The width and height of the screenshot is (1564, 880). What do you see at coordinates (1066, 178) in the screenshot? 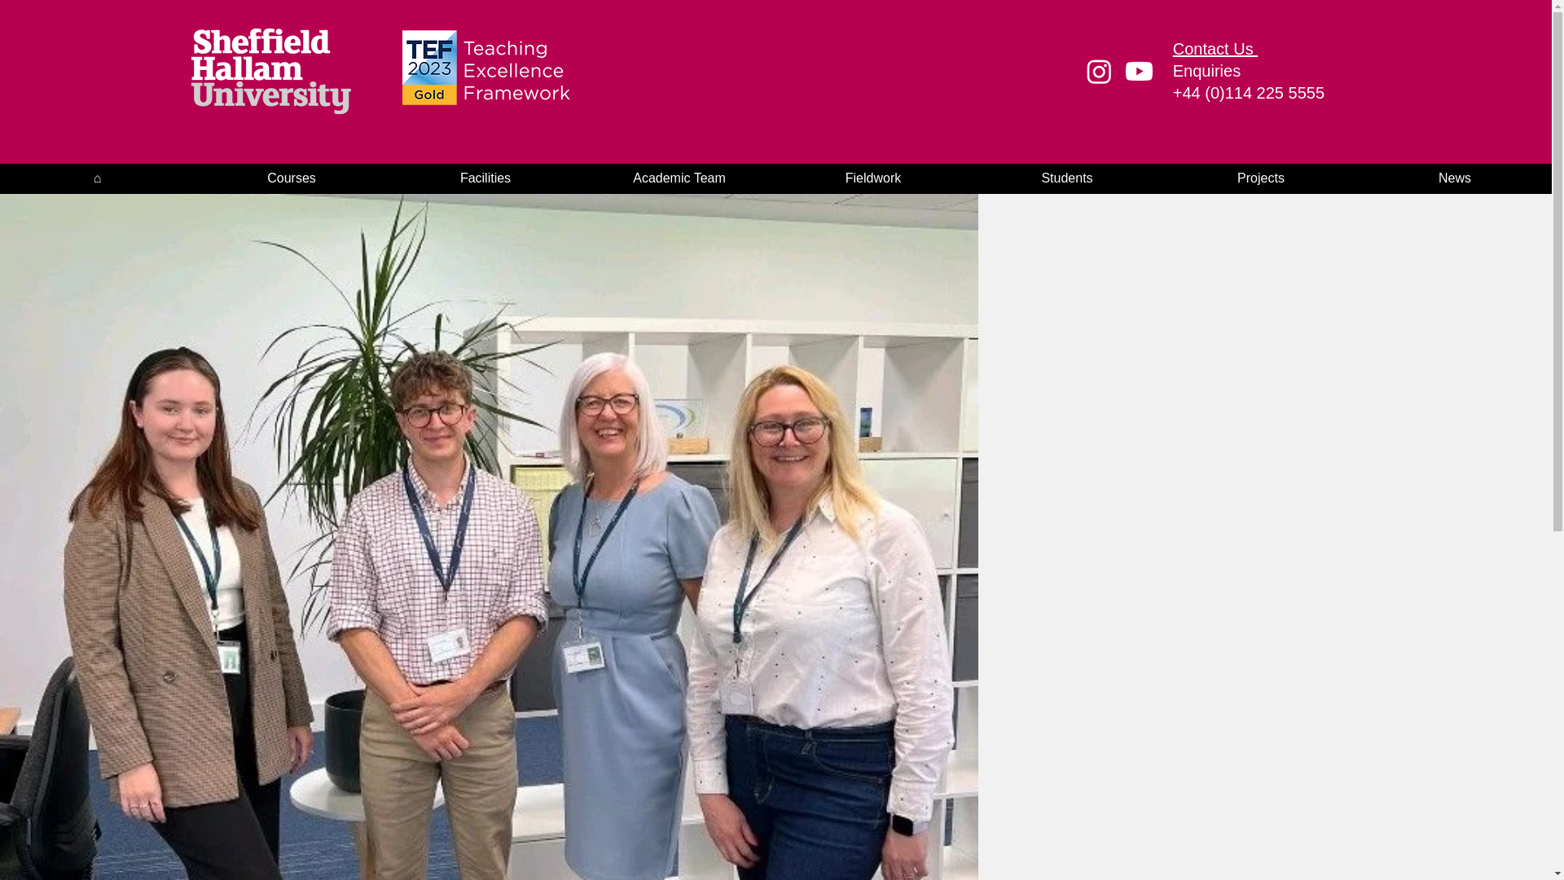
I see `Students` at bounding box center [1066, 178].